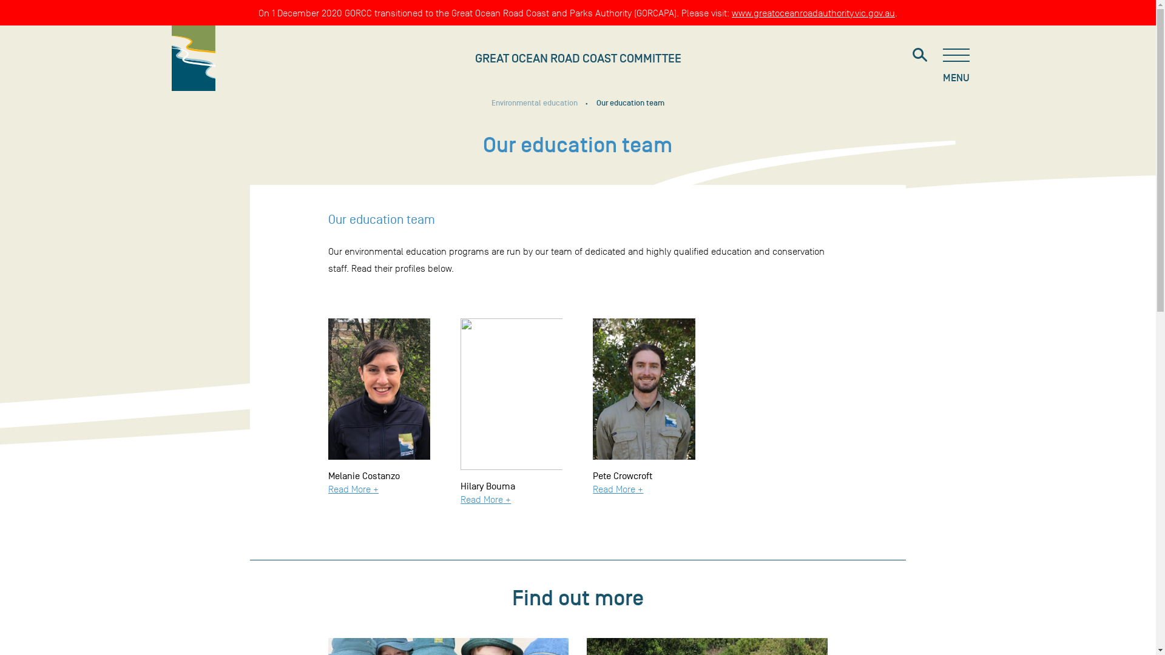  Describe the element at coordinates (614, 489) in the screenshot. I see `Read More` at that location.